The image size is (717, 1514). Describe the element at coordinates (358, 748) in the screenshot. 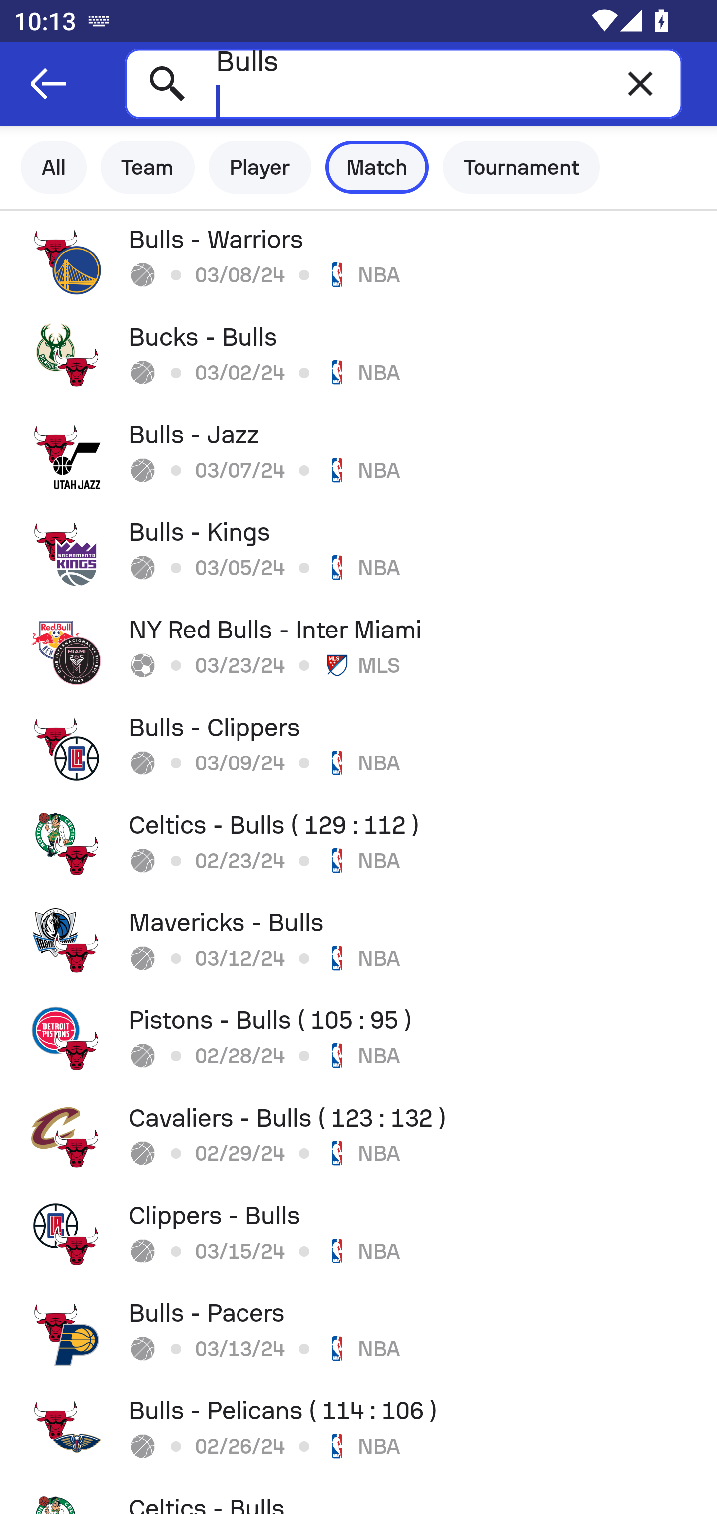

I see `Bulls - Clippers 03/09/24 NBA` at that location.